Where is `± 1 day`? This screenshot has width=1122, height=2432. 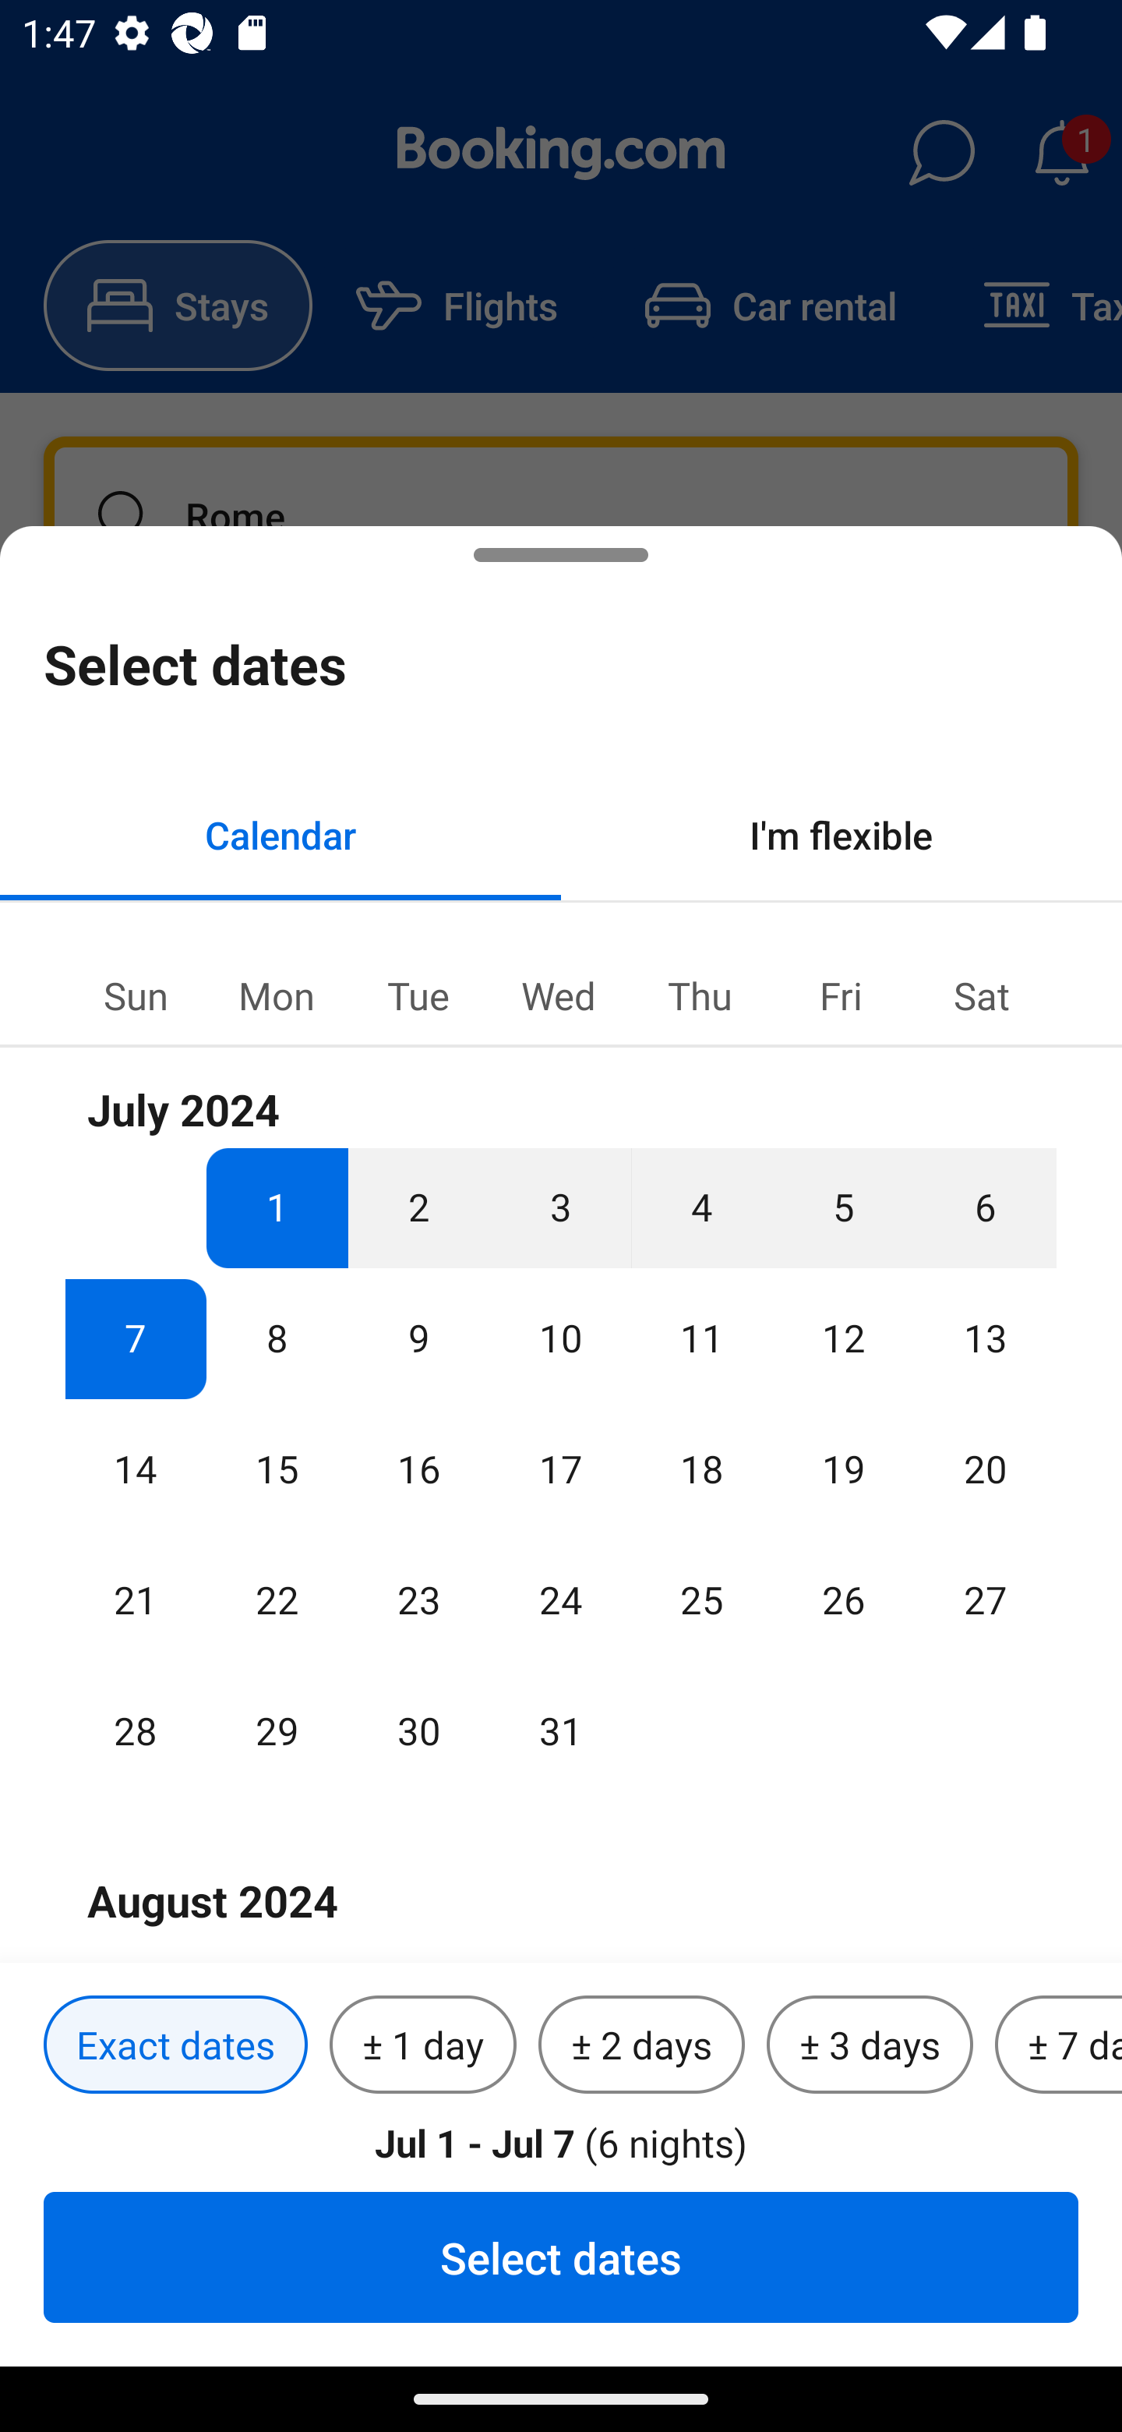 ± 1 day is located at coordinates (422, 2045).